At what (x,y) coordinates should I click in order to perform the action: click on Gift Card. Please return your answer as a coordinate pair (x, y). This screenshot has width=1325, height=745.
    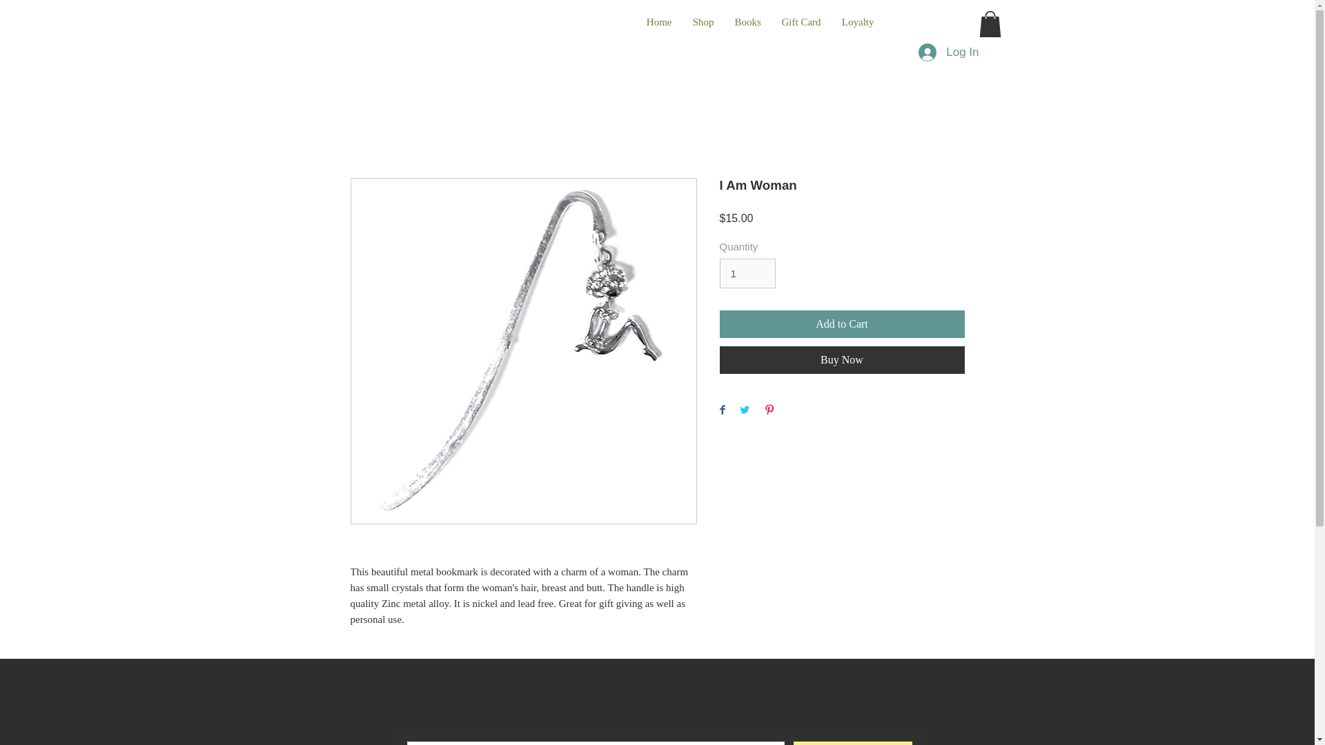
    Looking at the image, I should click on (801, 22).